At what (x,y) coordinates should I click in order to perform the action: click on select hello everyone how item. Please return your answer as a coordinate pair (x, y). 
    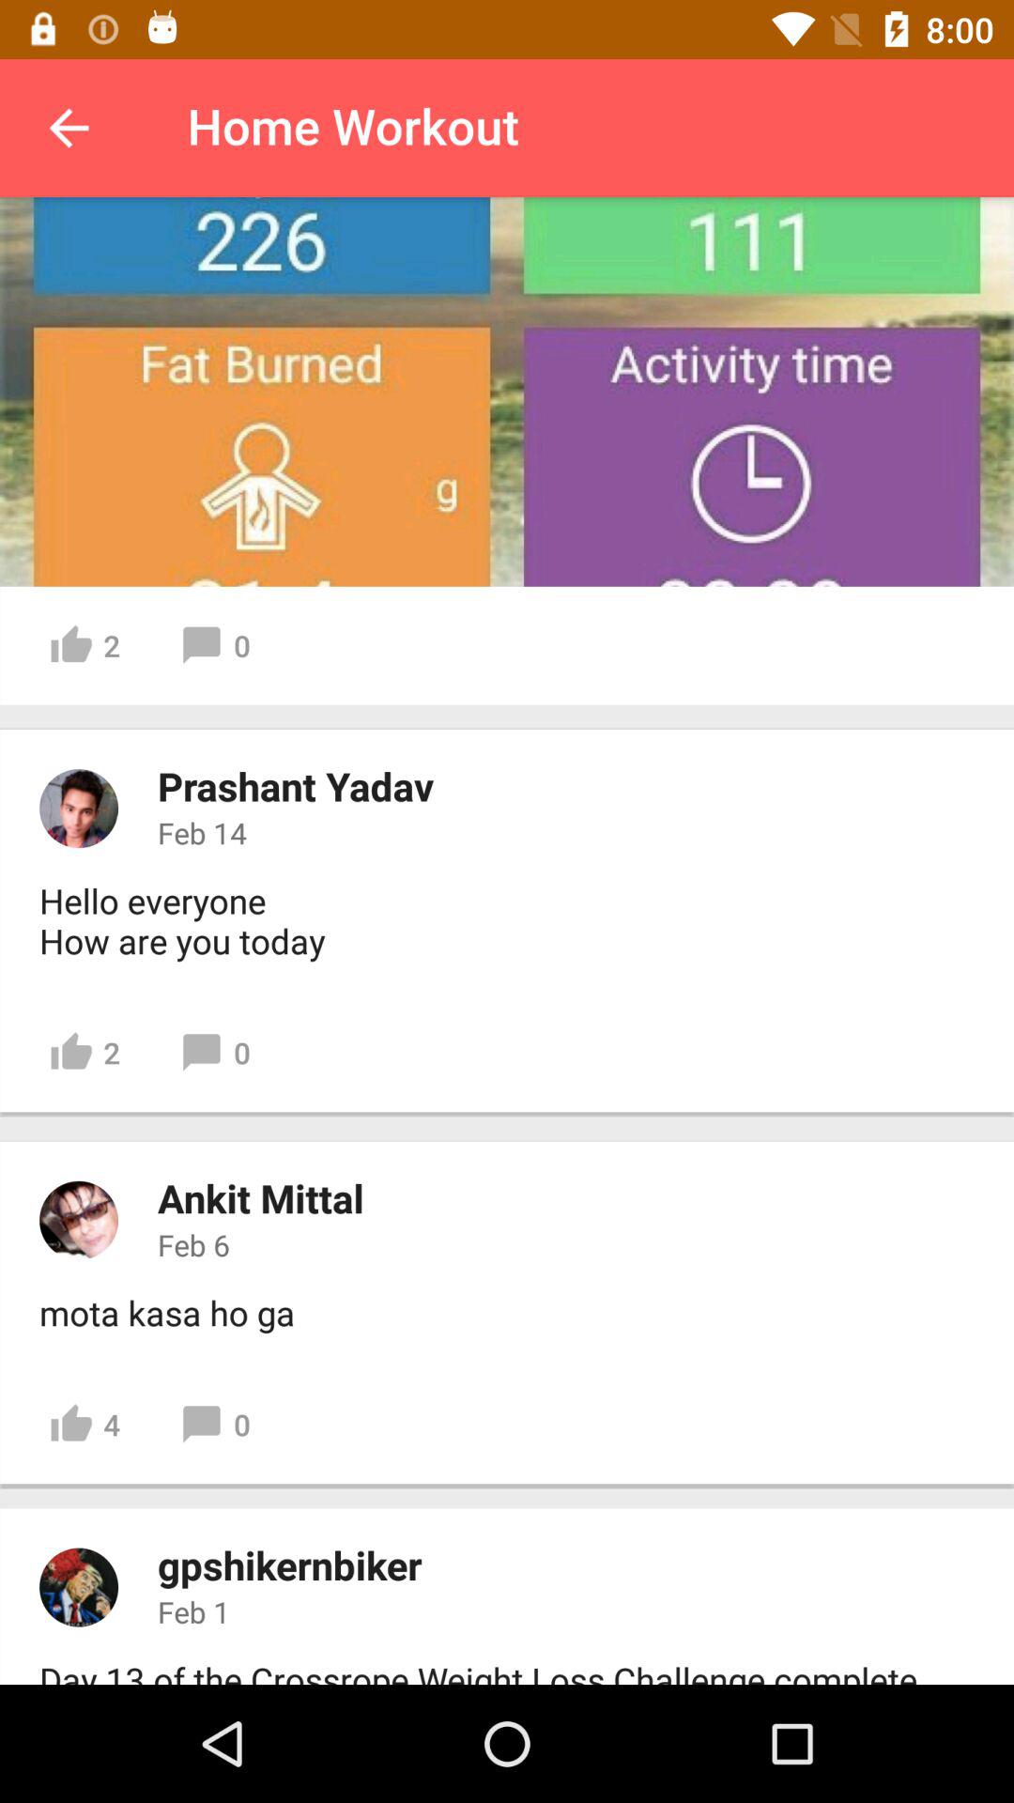
    Looking at the image, I should click on (182, 920).